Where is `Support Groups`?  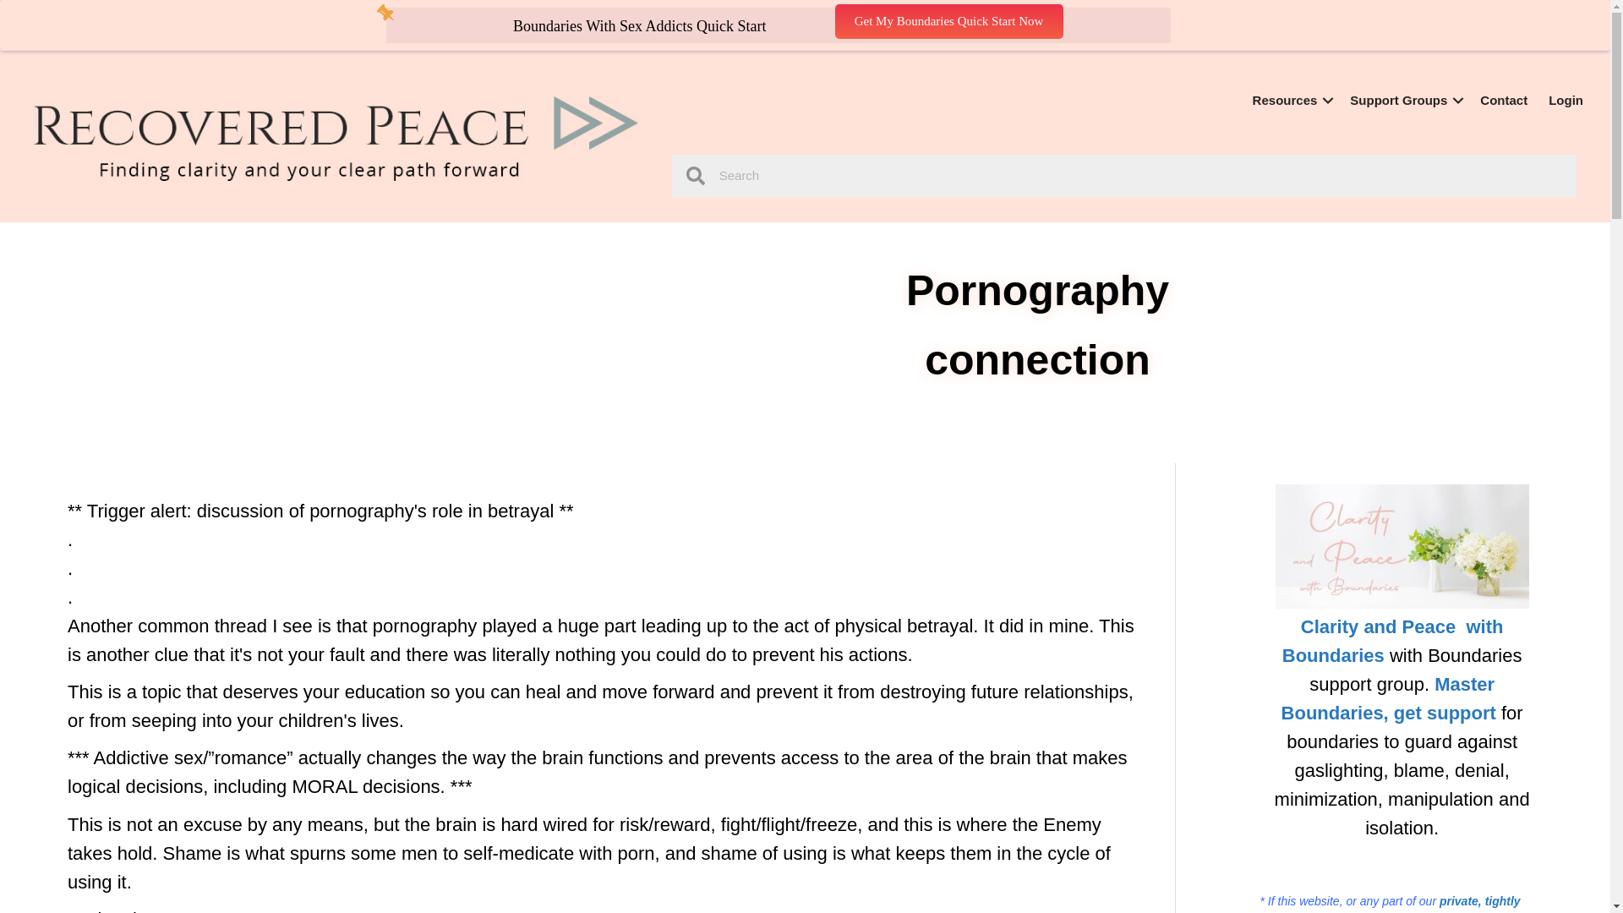 Support Groups is located at coordinates (1404, 100).